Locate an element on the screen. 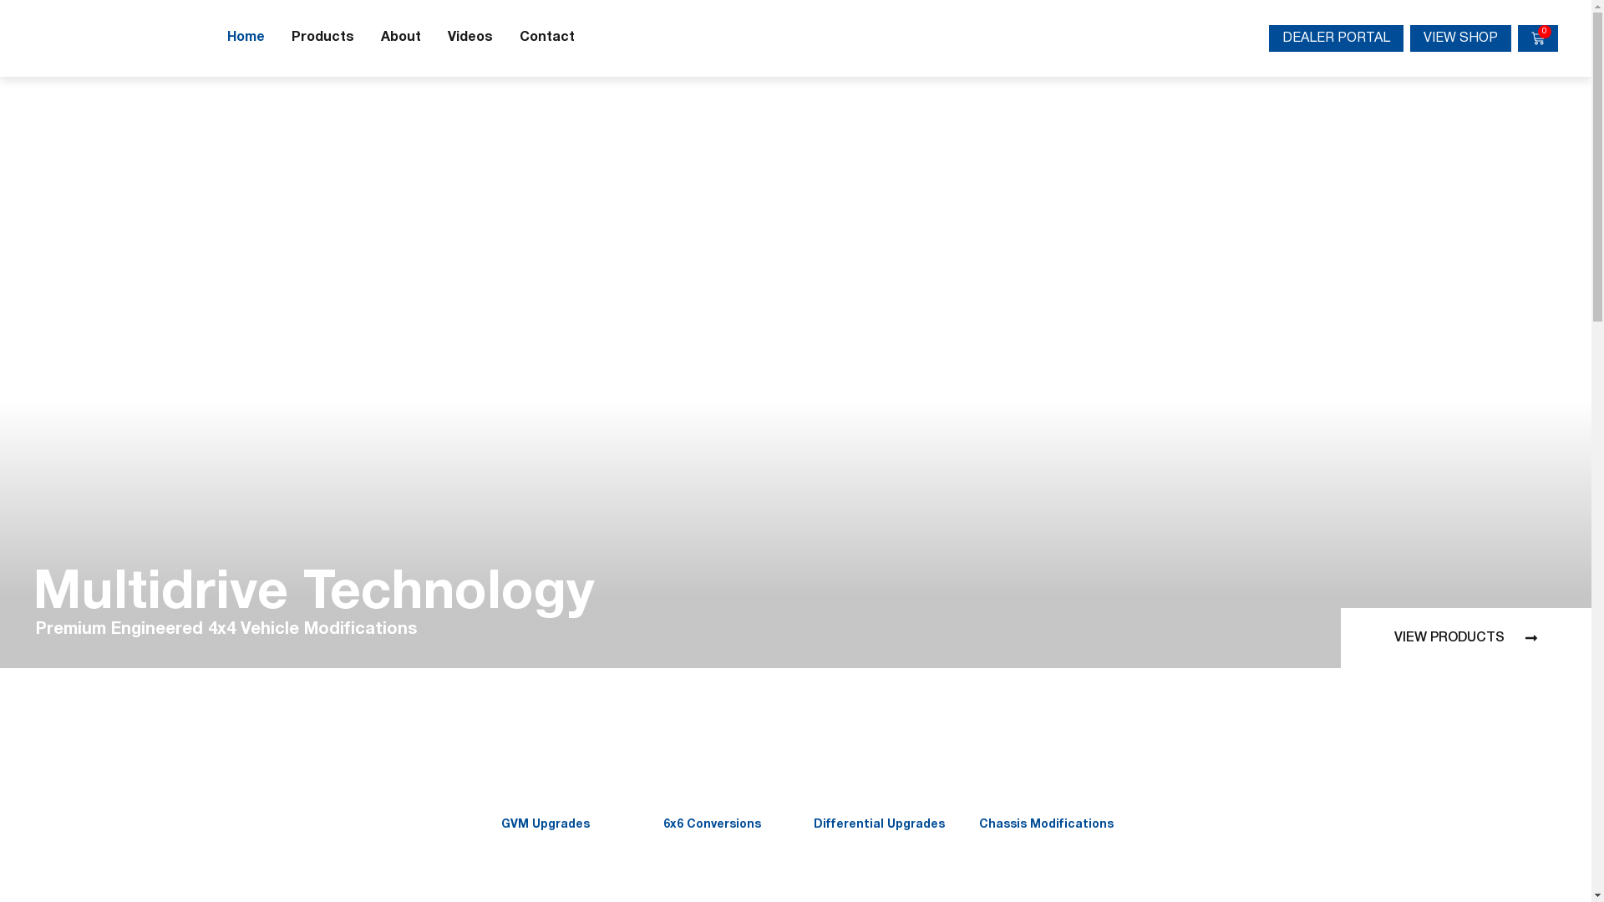 The height and width of the screenshot is (902, 1604). Home is located at coordinates (246, 38).